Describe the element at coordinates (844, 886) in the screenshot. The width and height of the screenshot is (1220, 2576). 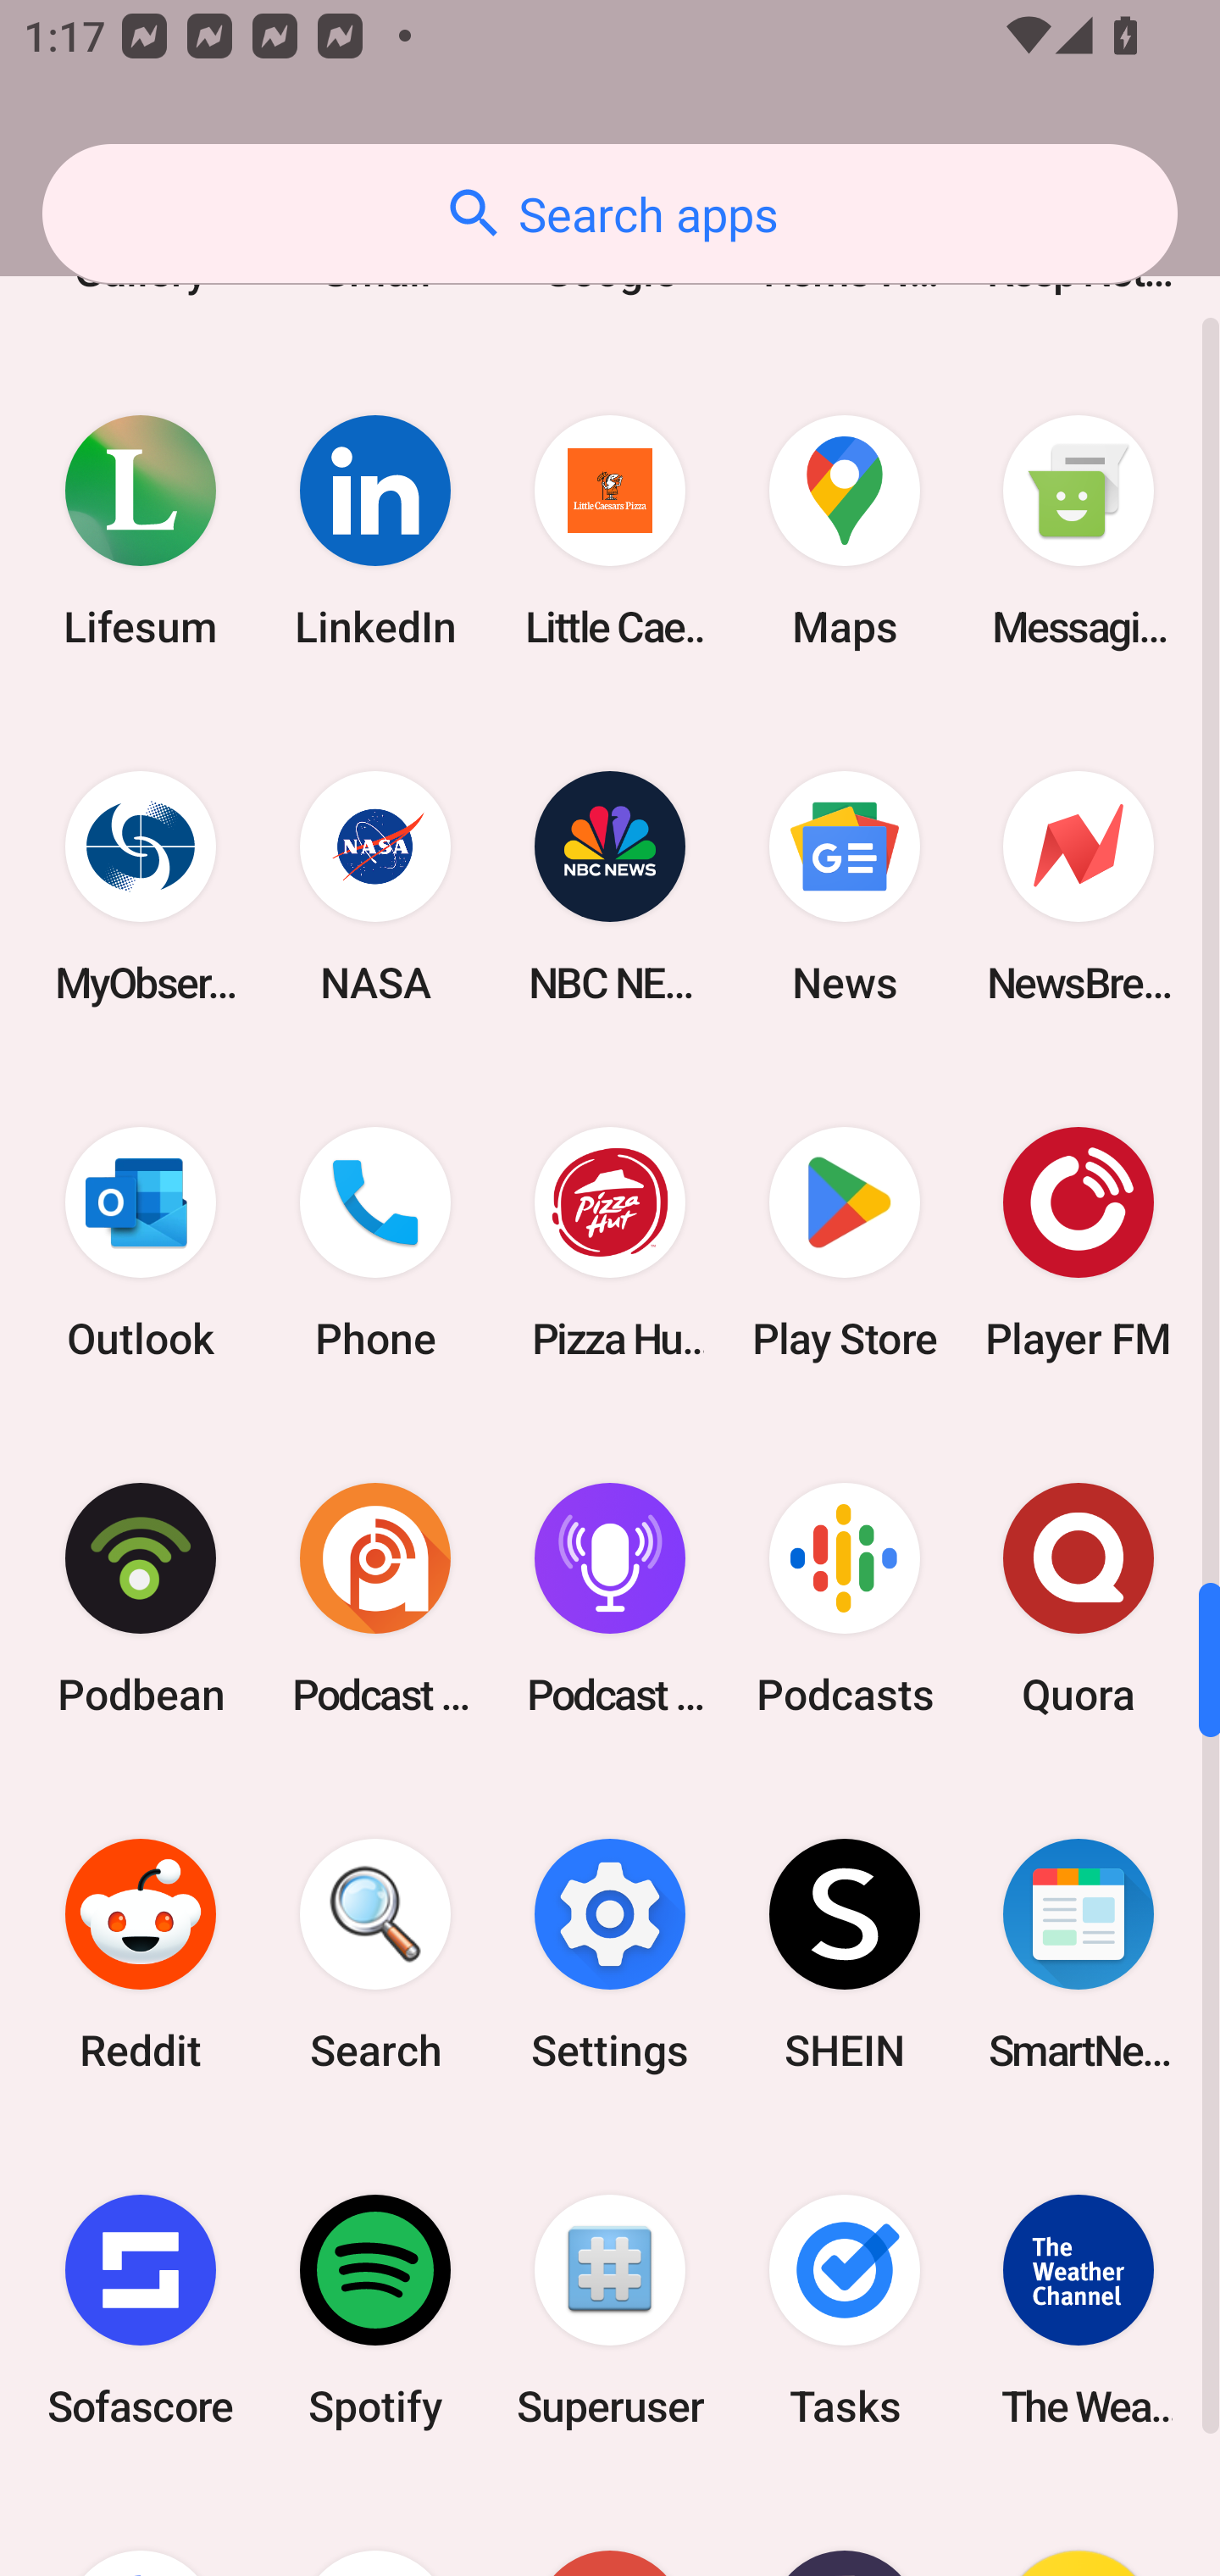
I see `News` at that location.